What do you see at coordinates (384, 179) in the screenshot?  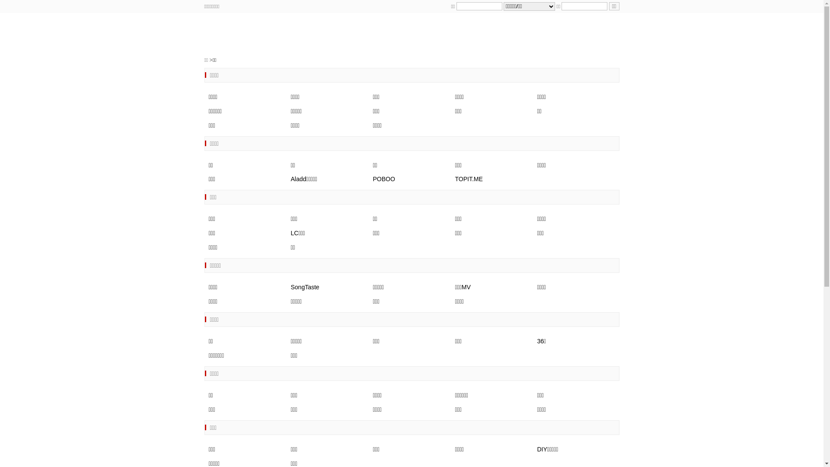 I see `POBOO` at bounding box center [384, 179].